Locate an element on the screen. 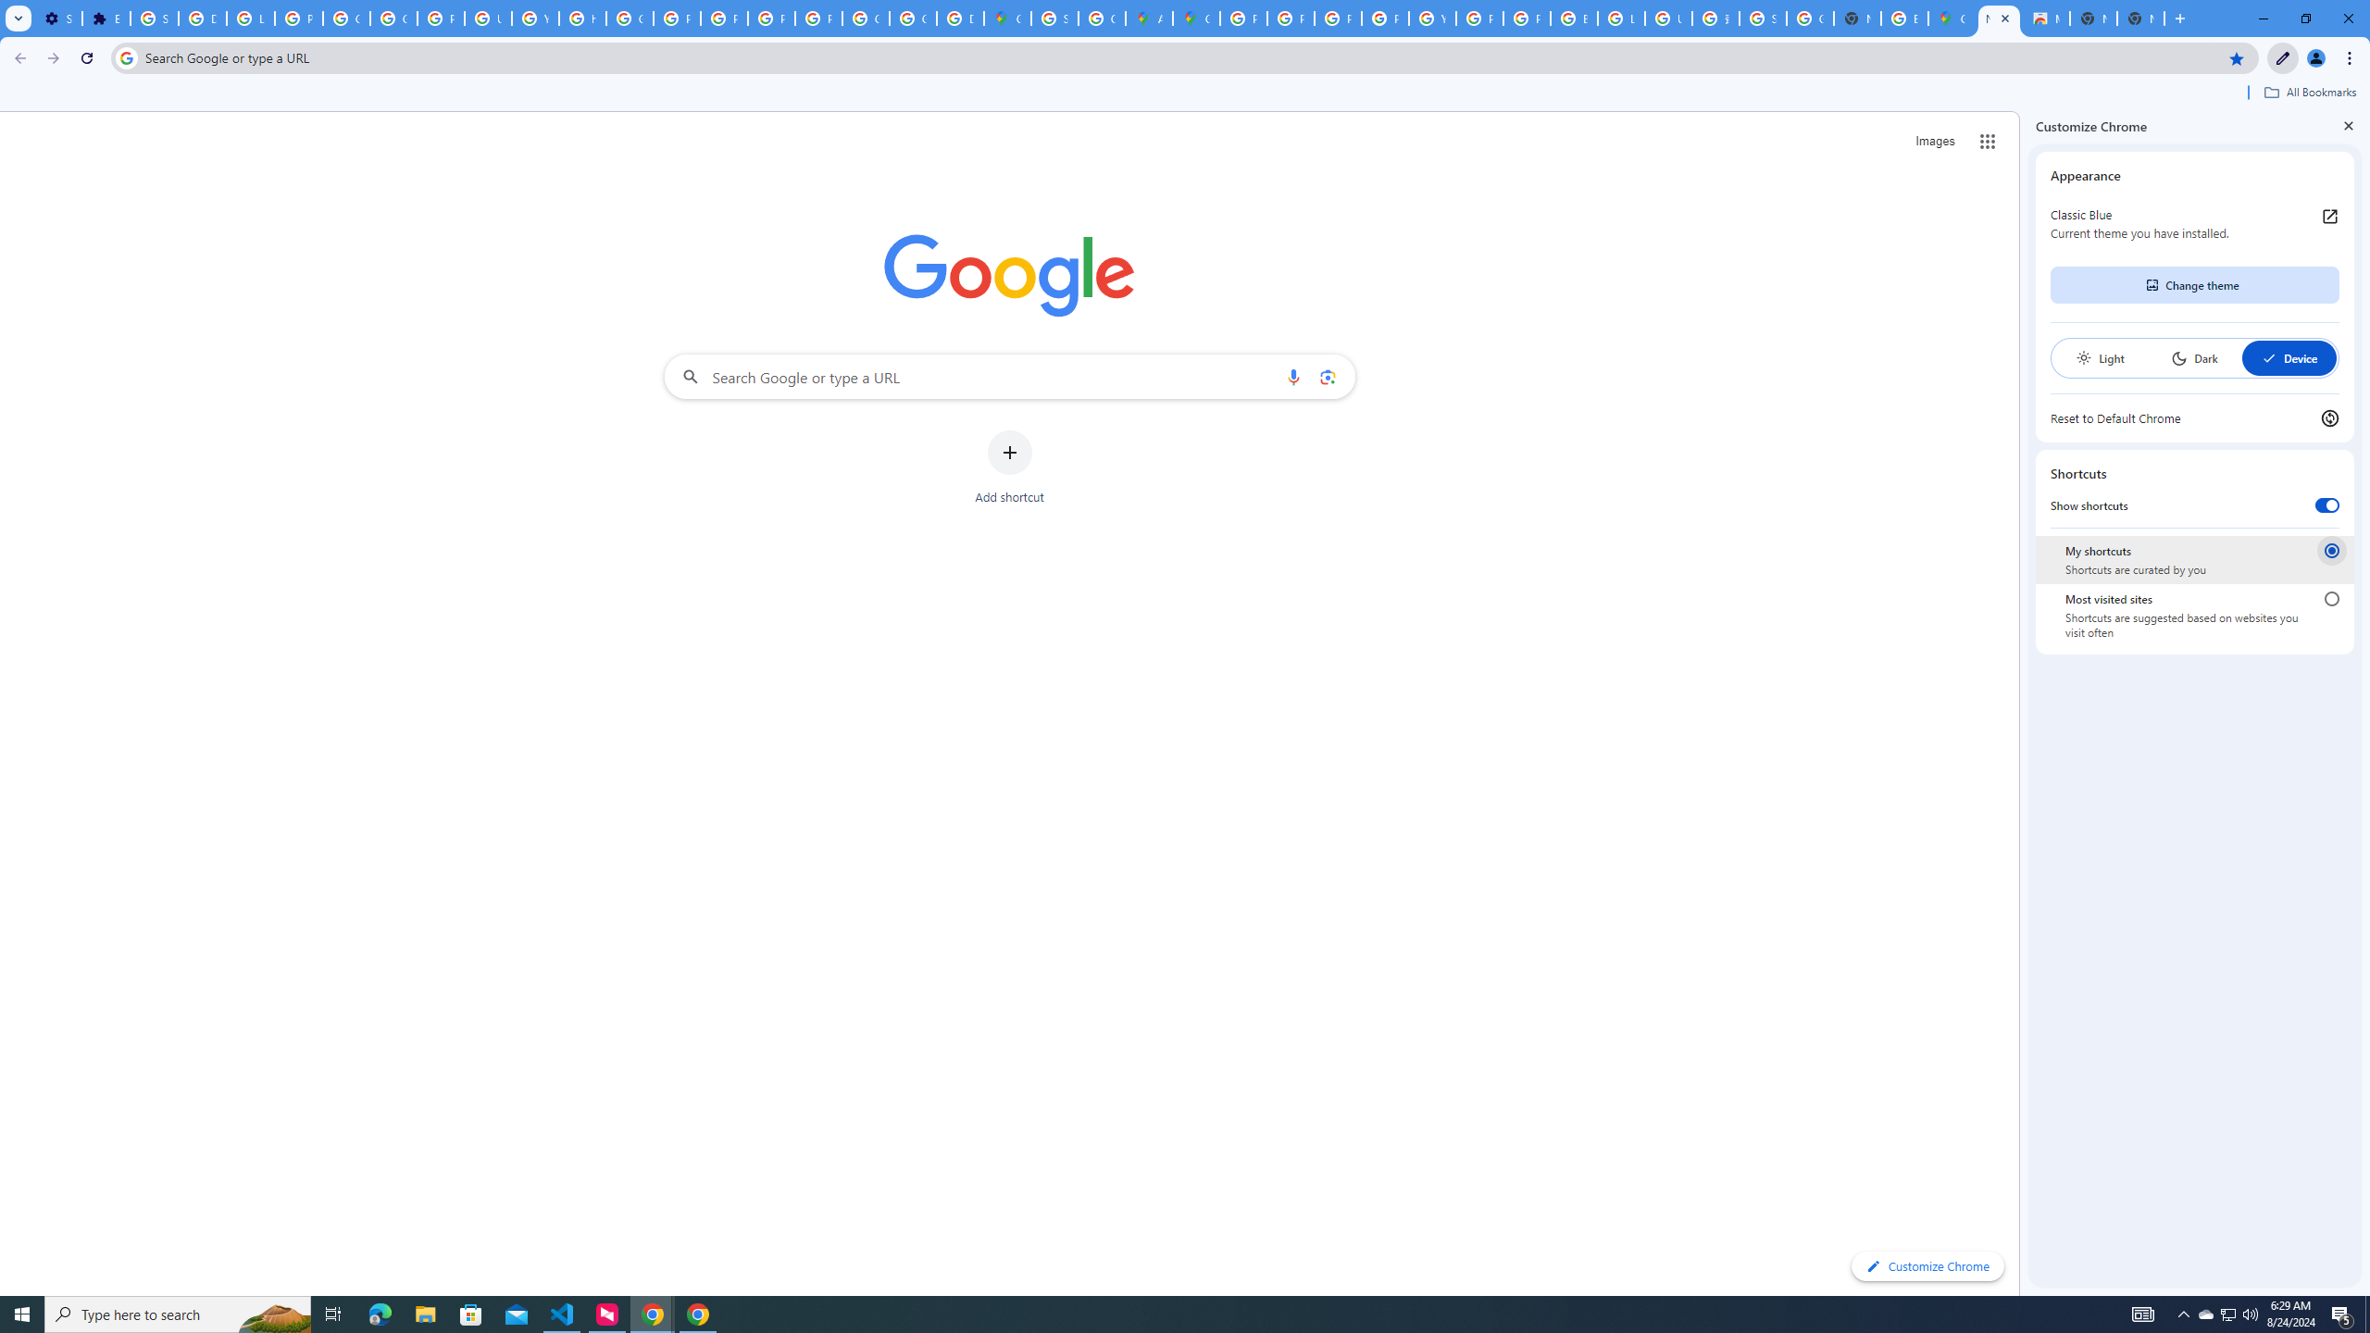  New Tab is located at coordinates (1998, 19).